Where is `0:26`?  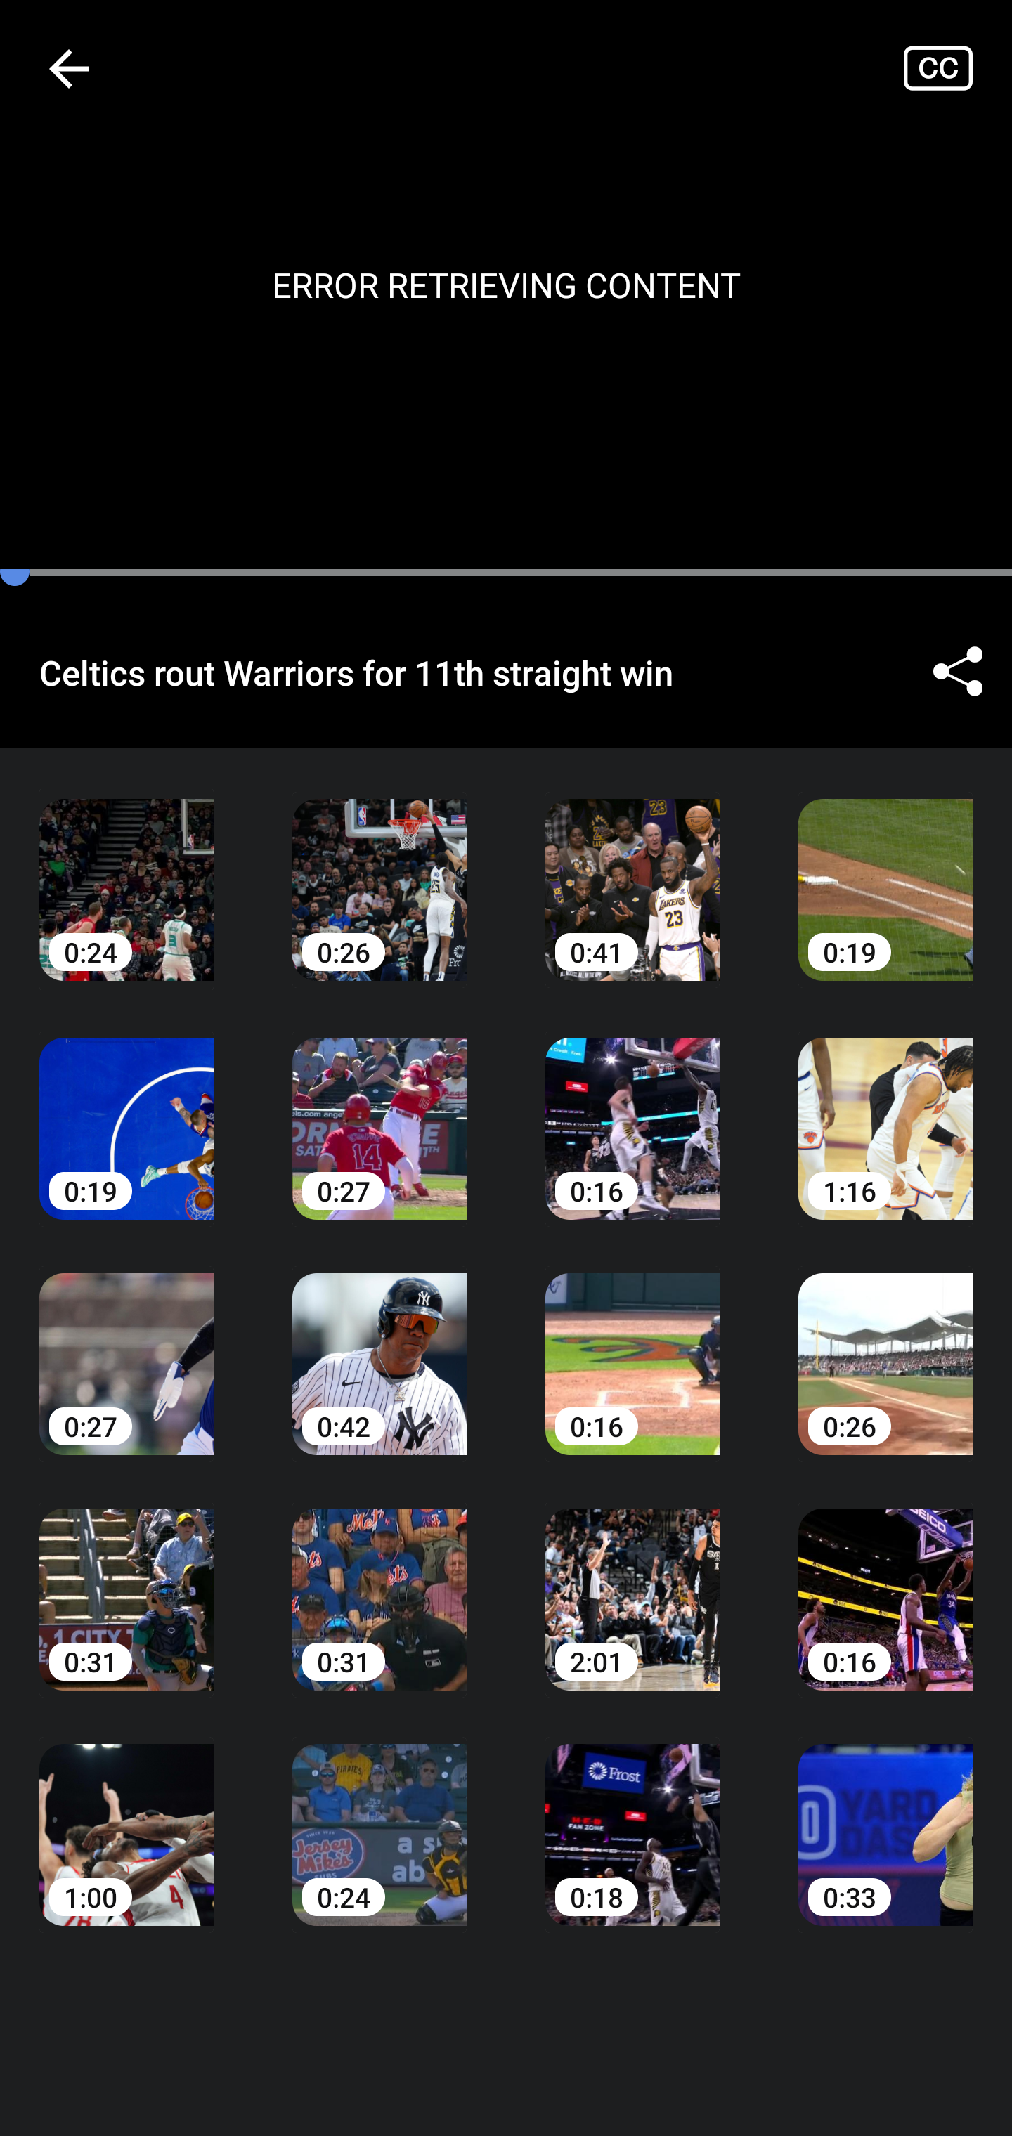
0:26 is located at coordinates (379, 869).